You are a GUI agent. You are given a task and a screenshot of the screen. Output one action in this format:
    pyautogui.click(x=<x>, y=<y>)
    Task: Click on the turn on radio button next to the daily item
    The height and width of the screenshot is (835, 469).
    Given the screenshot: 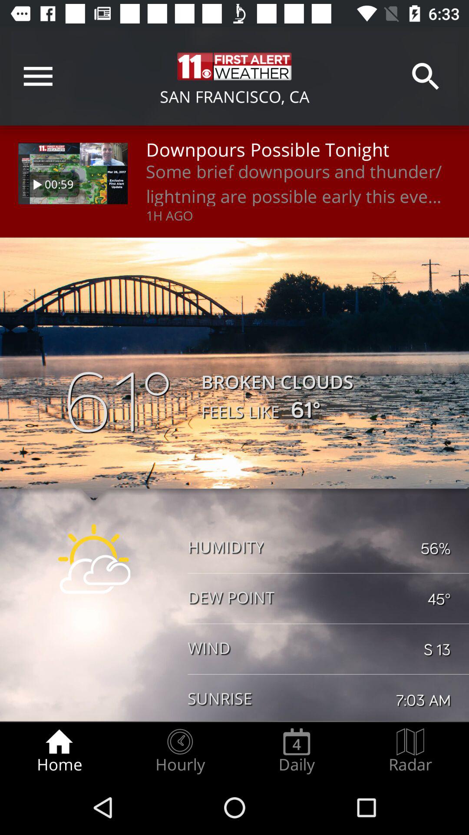 What is the action you would take?
    pyautogui.click(x=180, y=751)
    